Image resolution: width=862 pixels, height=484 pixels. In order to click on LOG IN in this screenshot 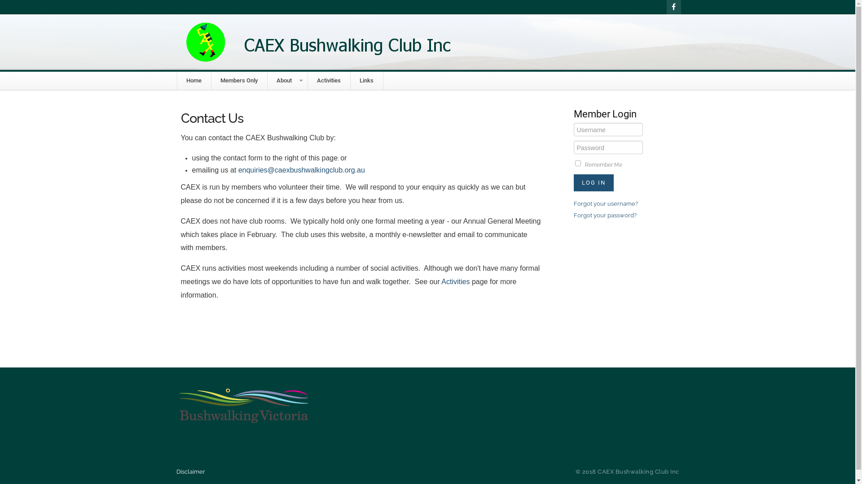, I will do `click(594, 183)`.